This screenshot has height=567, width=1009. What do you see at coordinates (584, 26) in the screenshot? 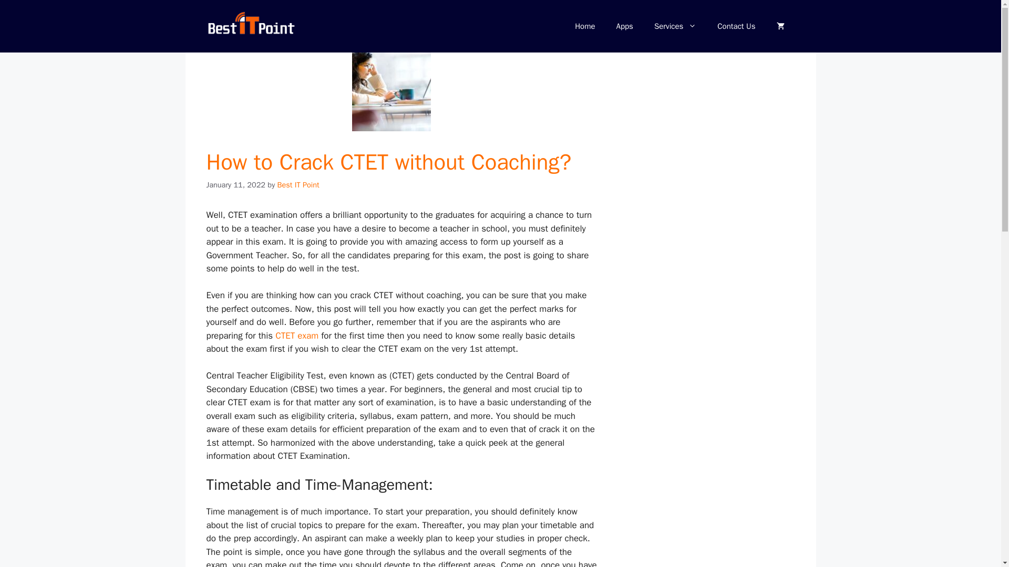
I see `Home` at bounding box center [584, 26].